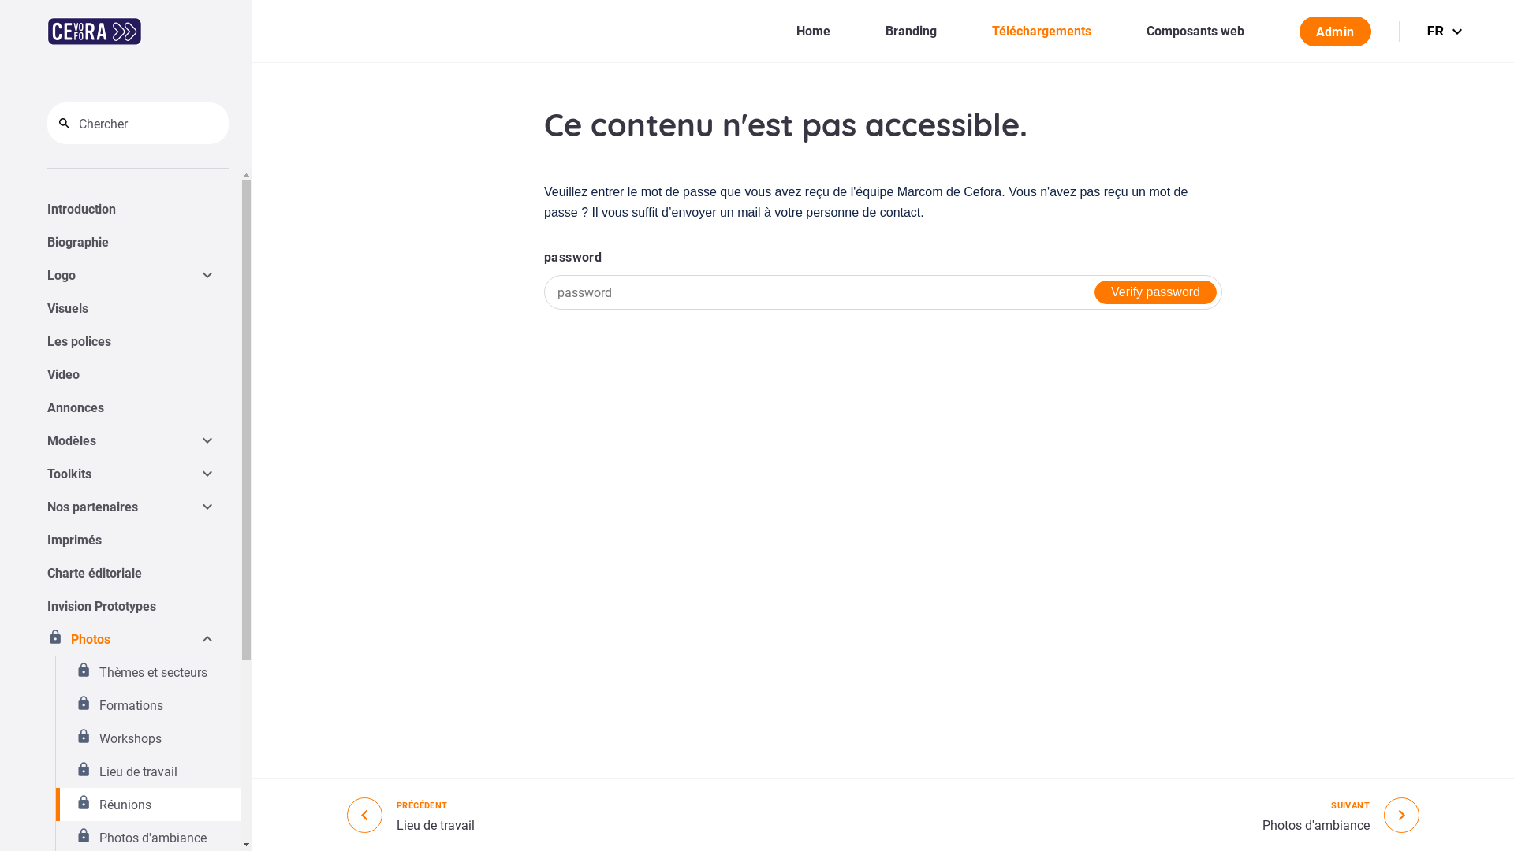 The image size is (1514, 851). What do you see at coordinates (123, 639) in the screenshot?
I see `Photos` at bounding box center [123, 639].